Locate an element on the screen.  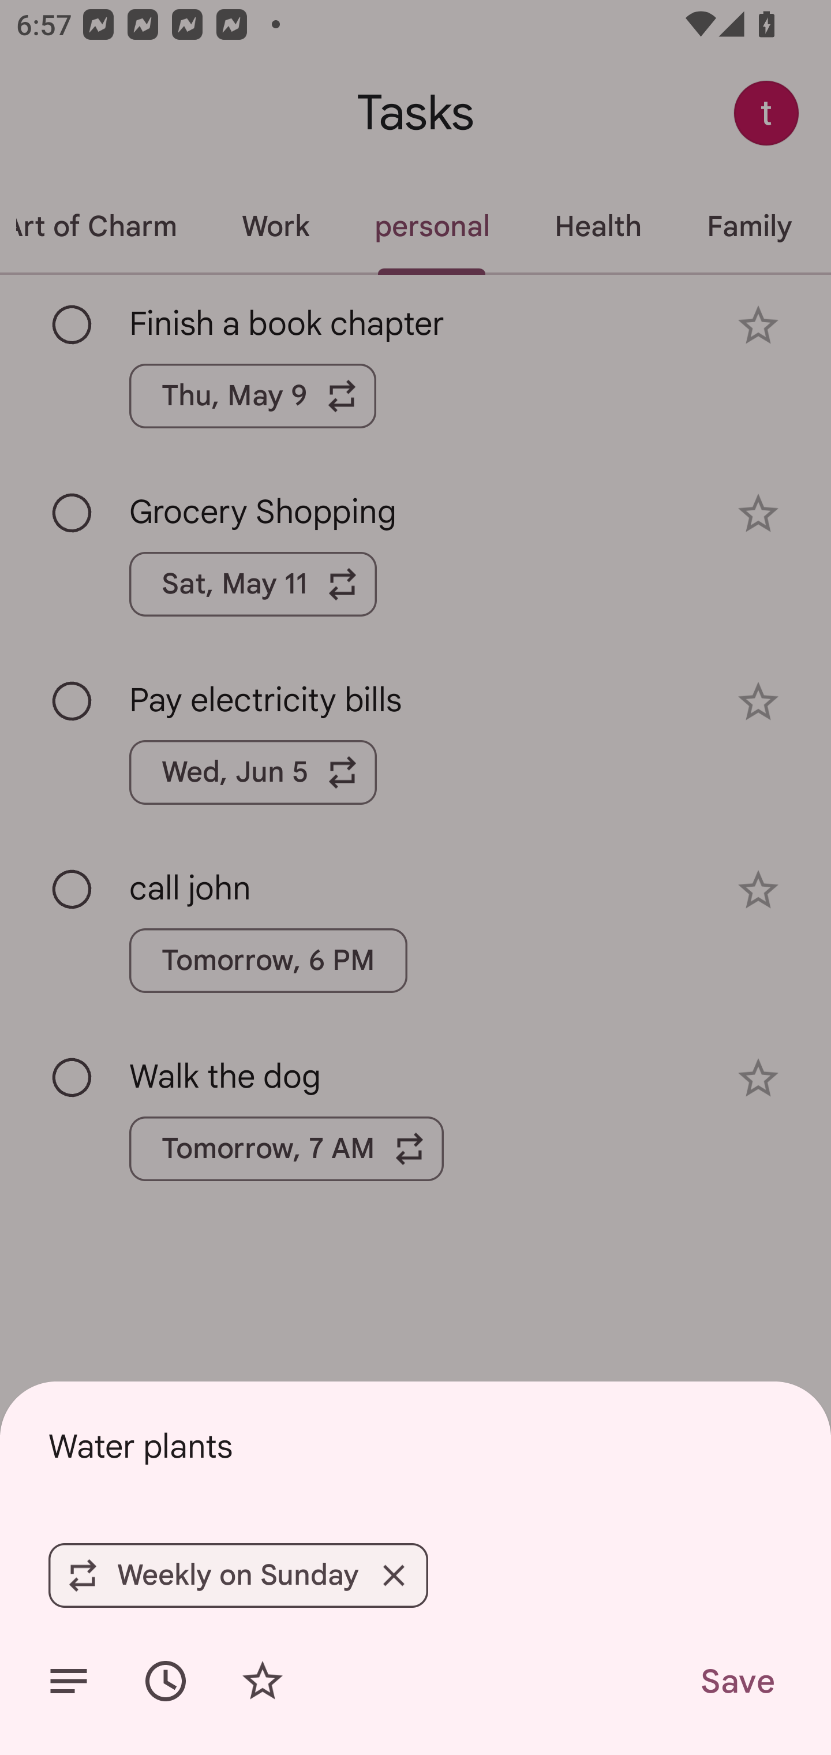
Add details is located at coordinates (68, 1681).